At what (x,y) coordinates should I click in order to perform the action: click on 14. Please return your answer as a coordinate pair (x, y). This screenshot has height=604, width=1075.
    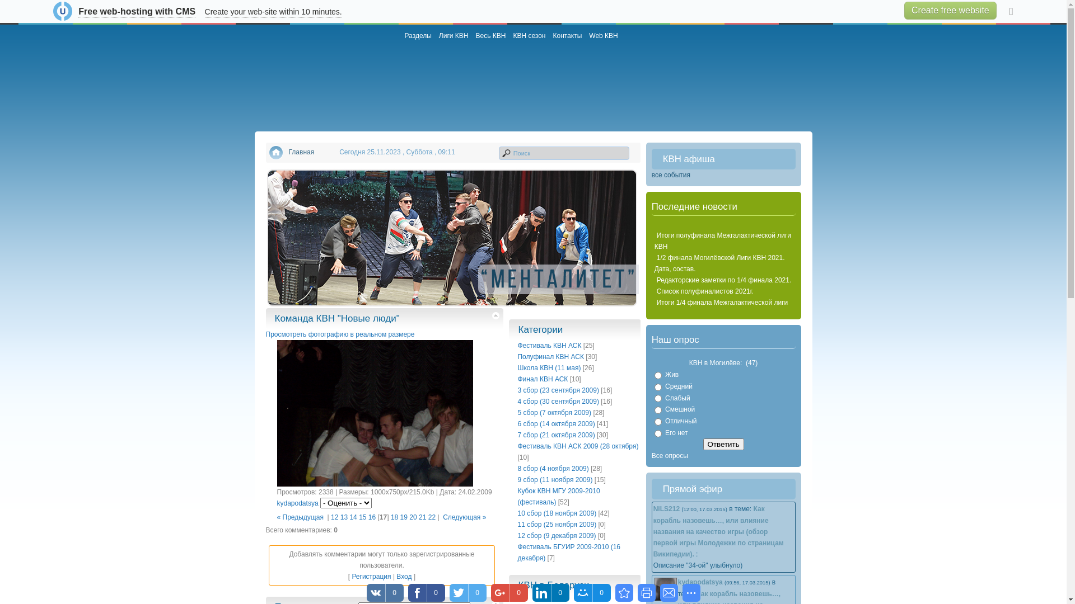
    Looking at the image, I should click on (353, 517).